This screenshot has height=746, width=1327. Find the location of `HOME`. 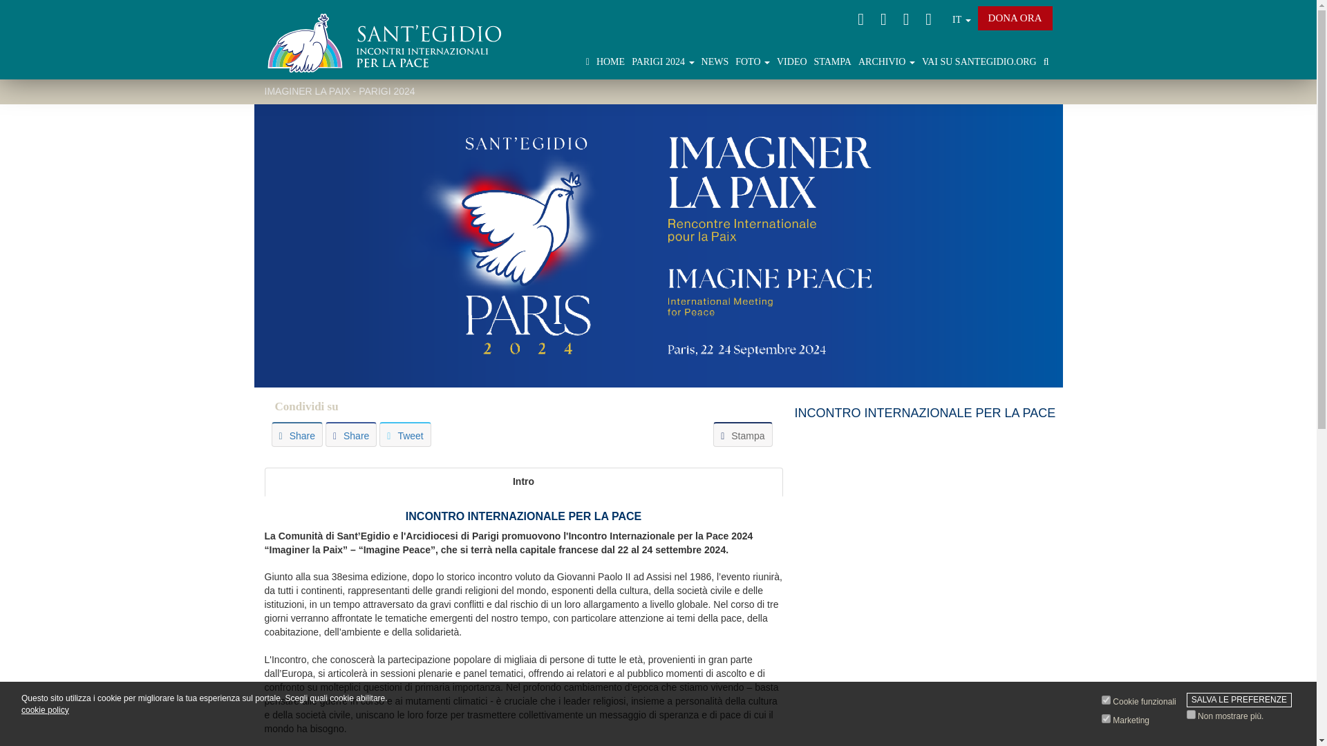

HOME is located at coordinates (23, 70).